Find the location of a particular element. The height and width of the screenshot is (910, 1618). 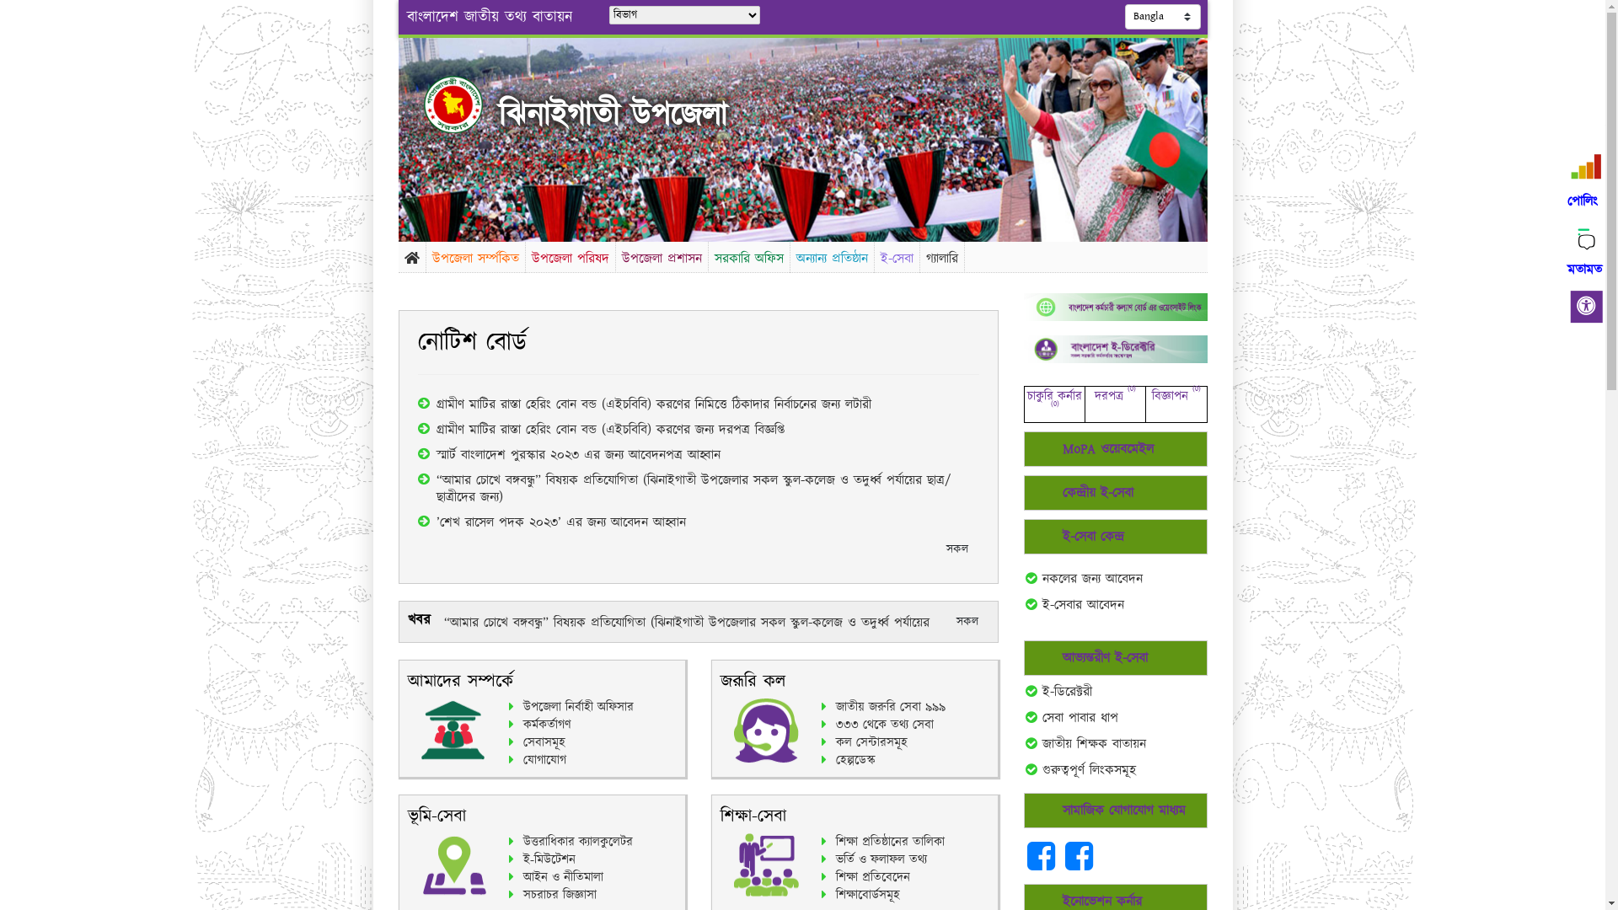

facebook is located at coordinates (1079, 864).